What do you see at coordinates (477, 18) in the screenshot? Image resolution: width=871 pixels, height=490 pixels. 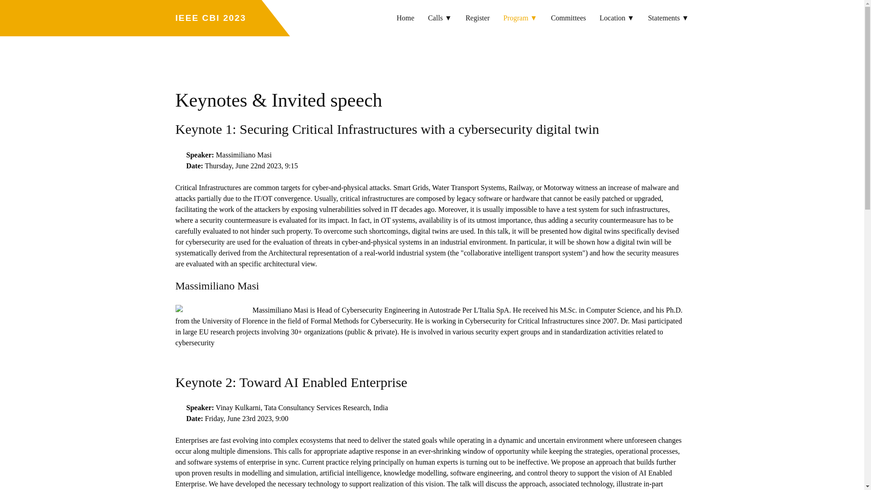 I see `Register` at bounding box center [477, 18].